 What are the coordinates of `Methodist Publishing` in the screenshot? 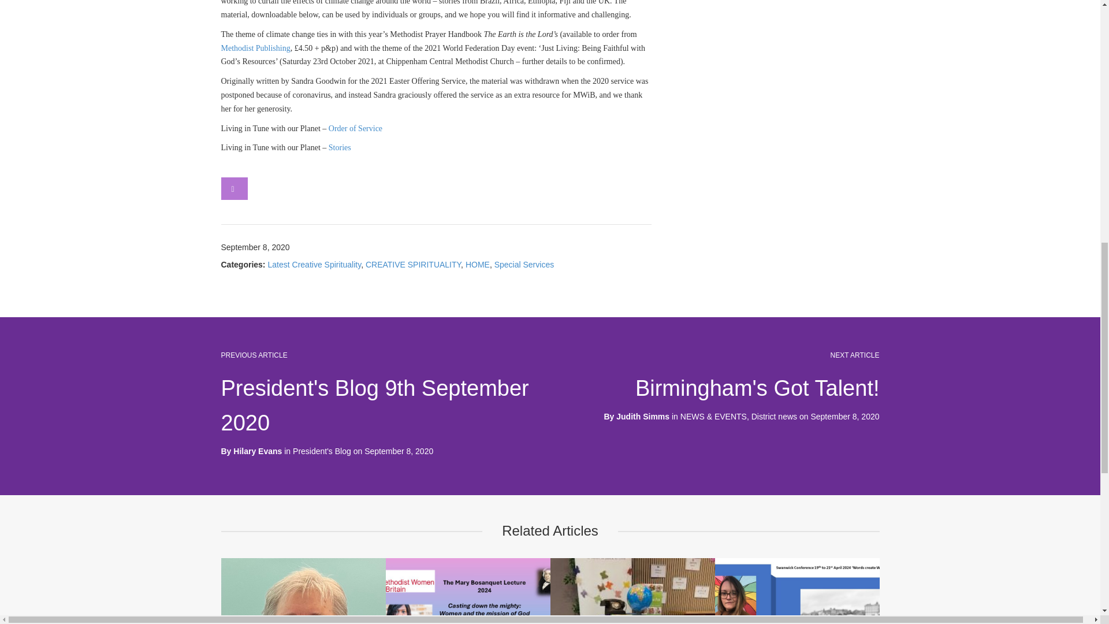 It's located at (255, 47).